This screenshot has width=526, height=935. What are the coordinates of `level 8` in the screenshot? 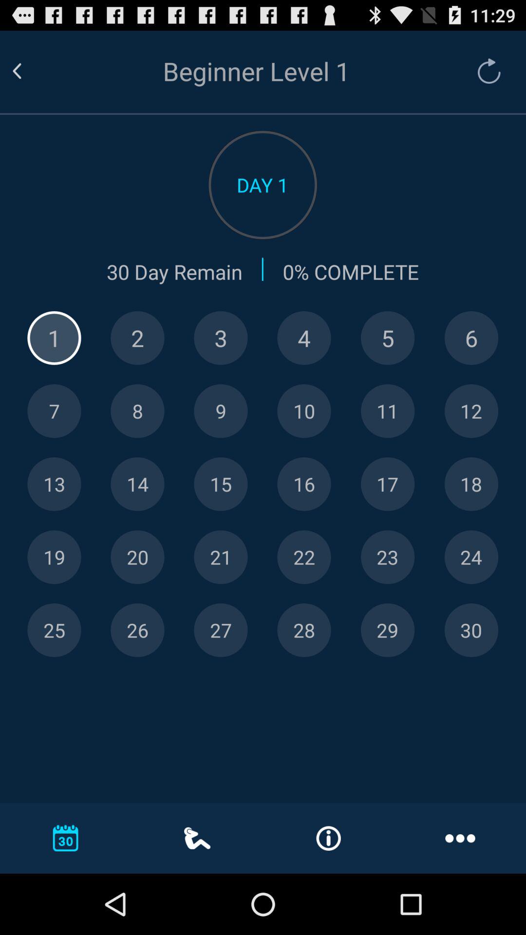 It's located at (137, 411).